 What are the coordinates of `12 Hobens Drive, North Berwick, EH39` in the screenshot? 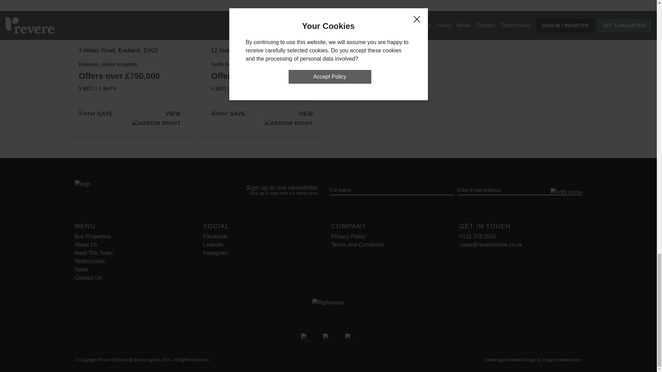 It's located at (262, 54).